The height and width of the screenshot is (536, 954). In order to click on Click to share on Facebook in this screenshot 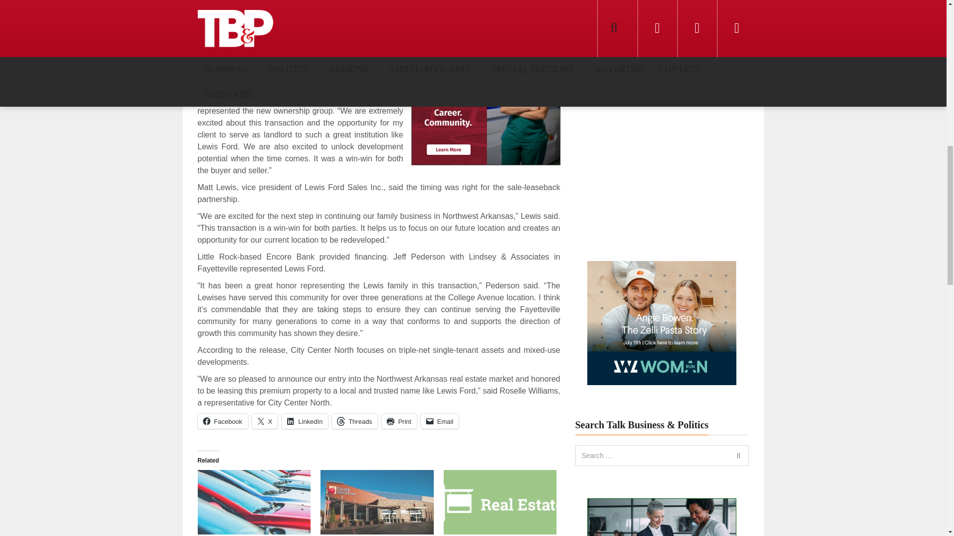, I will do `click(223, 421)`.